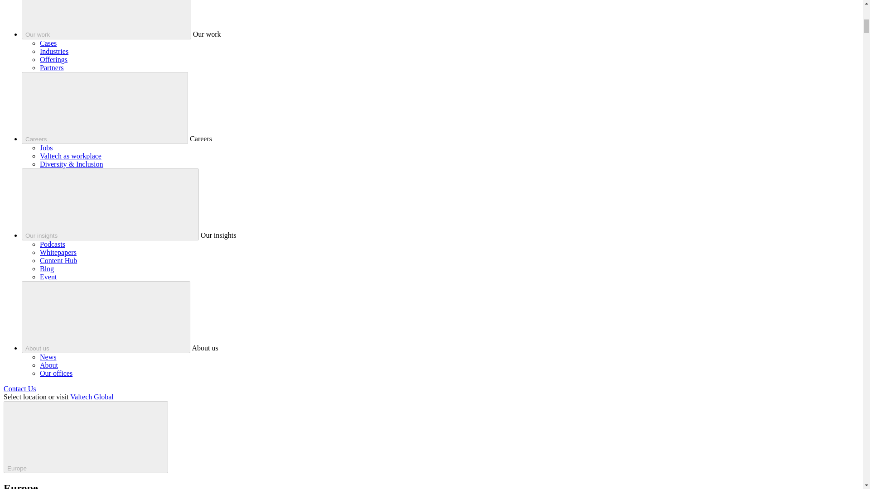 This screenshot has width=870, height=489. What do you see at coordinates (53, 60) in the screenshot?
I see `Offerings` at bounding box center [53, 60].